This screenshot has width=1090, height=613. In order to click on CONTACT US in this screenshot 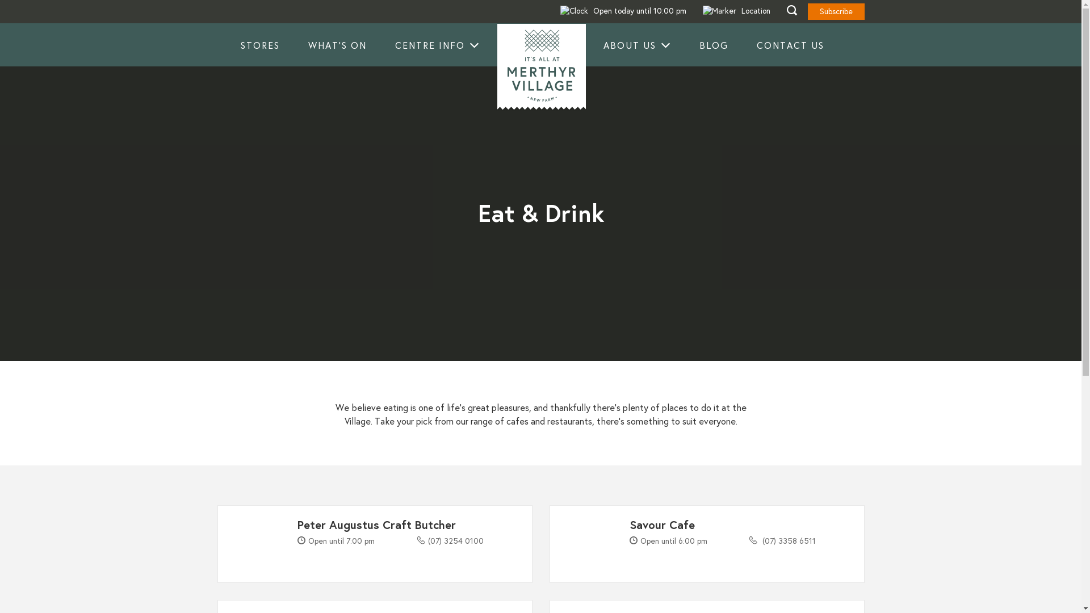, I will do `click(790, 45)`.